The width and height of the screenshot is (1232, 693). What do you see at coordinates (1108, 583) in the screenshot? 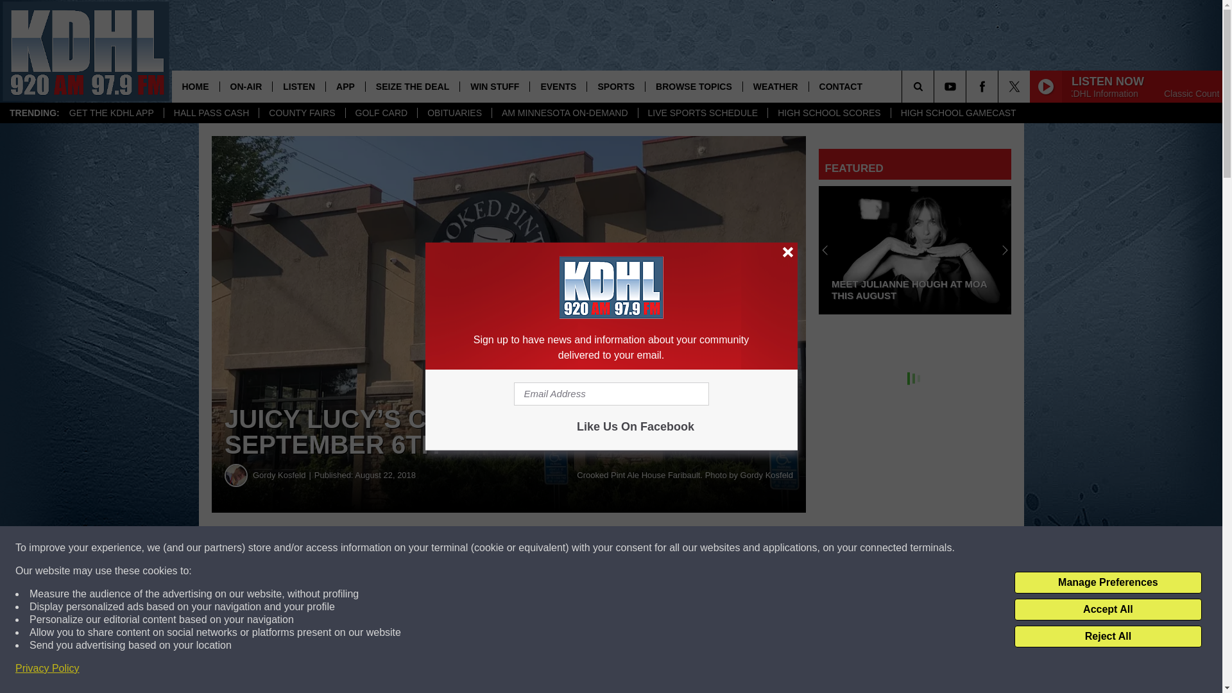
I see `Manage Preferences` at bounding box center [1108, 583].